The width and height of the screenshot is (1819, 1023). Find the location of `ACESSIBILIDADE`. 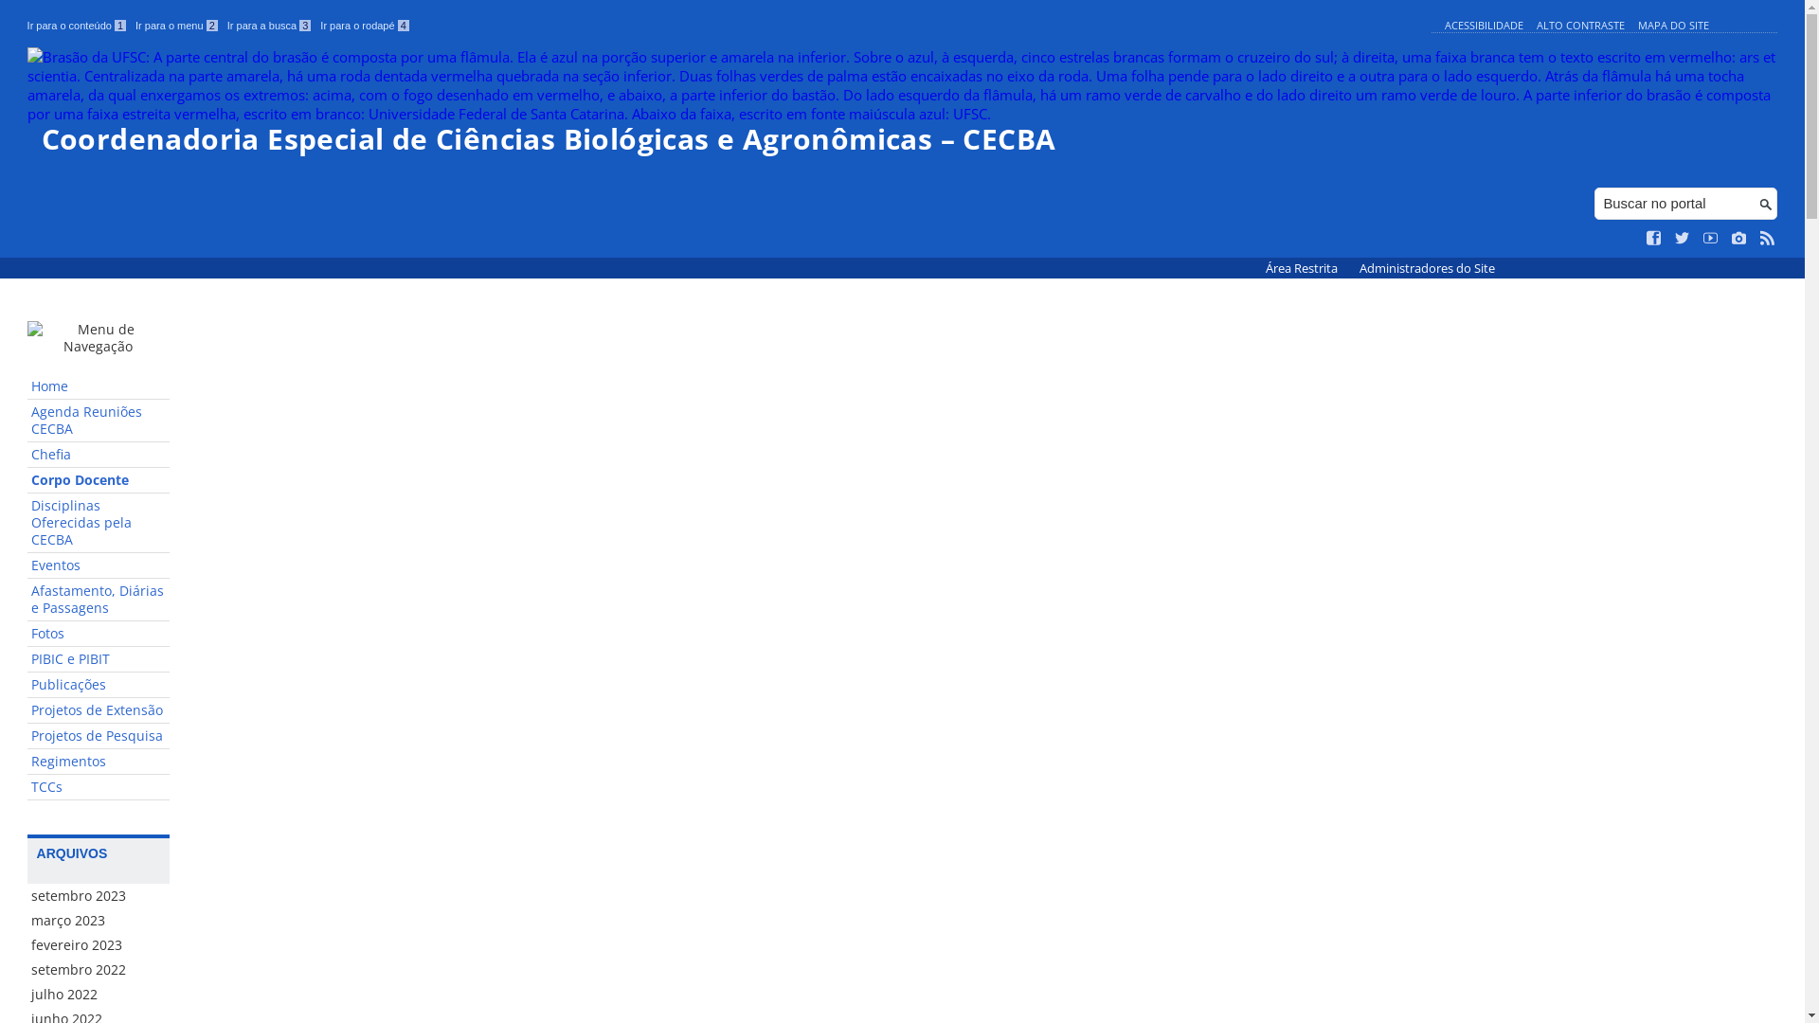

ACESSIBILIDADE is located at coordinates (1484, 25).